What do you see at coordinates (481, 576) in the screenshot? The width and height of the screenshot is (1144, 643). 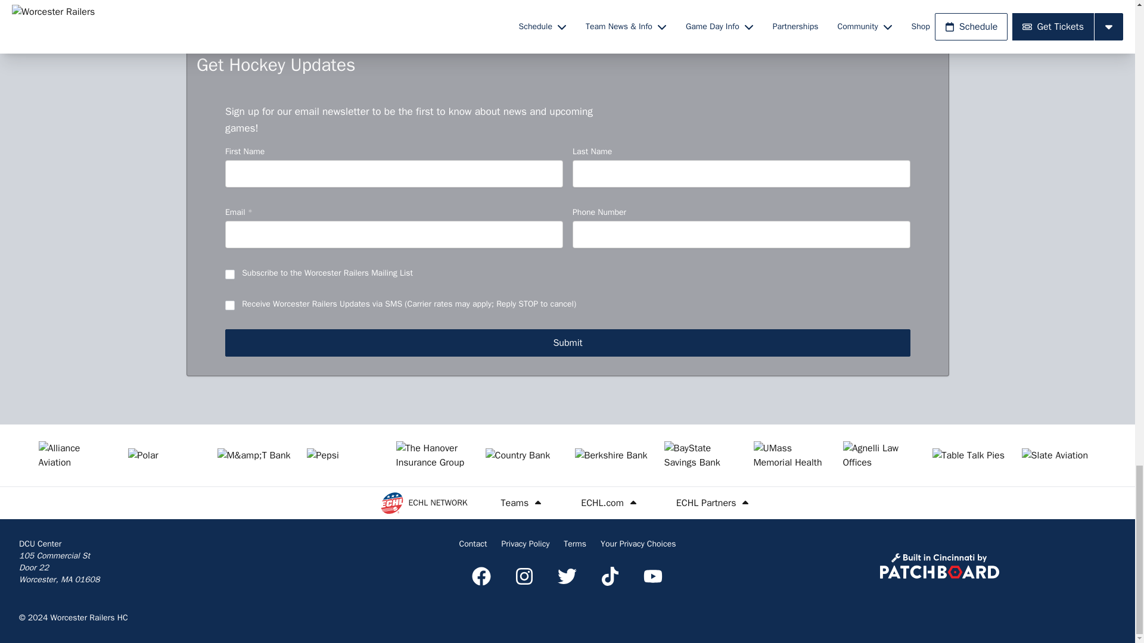 I see `Facebook` at bounding box center [481, 576].